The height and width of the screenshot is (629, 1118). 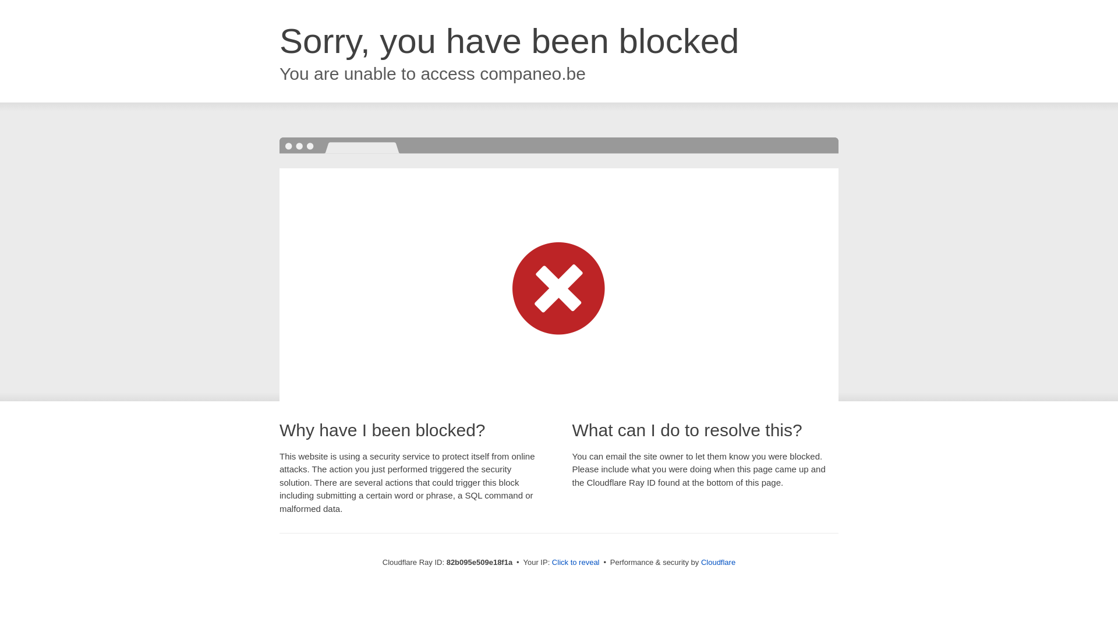 What do you see at coordinates (719, 563) in the screenshot?
I see `Cloudflare` at bounding box center [719, 563].